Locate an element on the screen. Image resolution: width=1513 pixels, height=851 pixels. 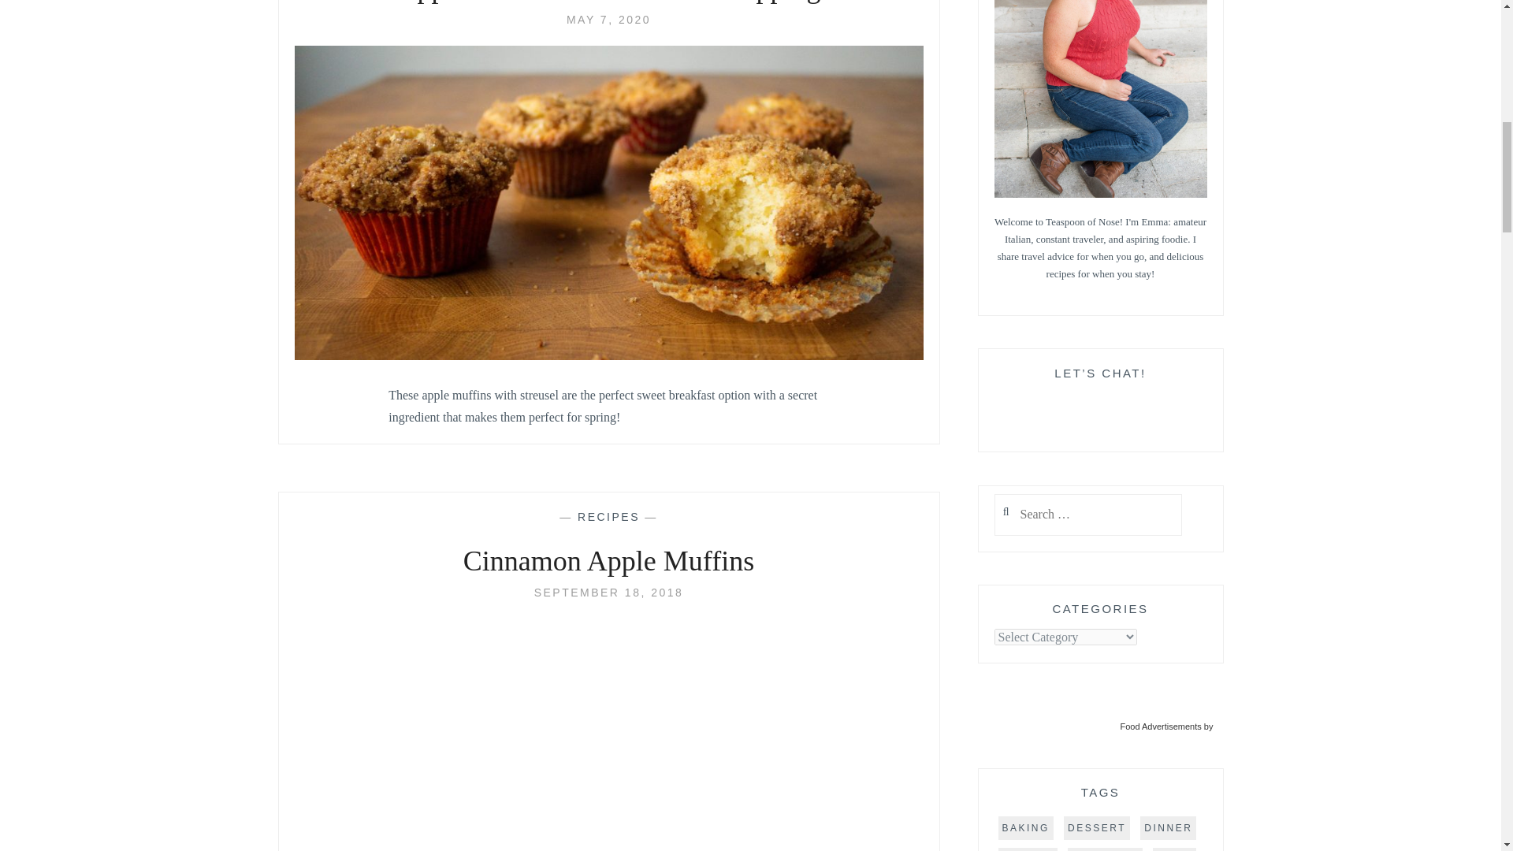
MAY 7, 2020 is located at coordinates (608, 20).